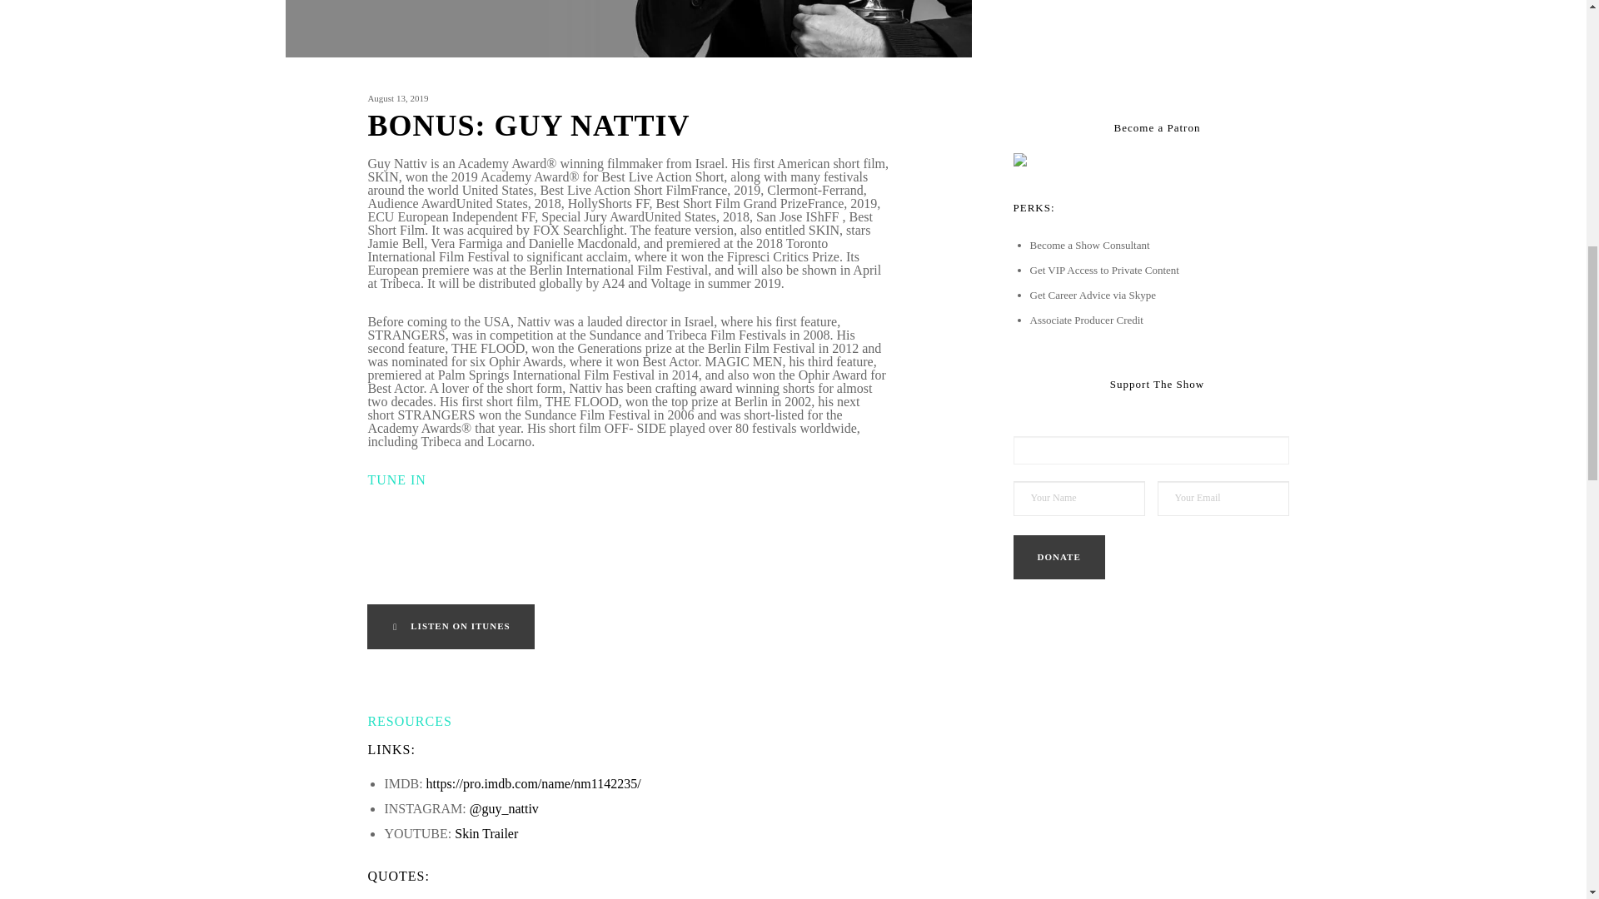  What do you see at coordinates (486, 832) in the screenshot?
I see `Skin Trailer` at bounding box center [486, 832].